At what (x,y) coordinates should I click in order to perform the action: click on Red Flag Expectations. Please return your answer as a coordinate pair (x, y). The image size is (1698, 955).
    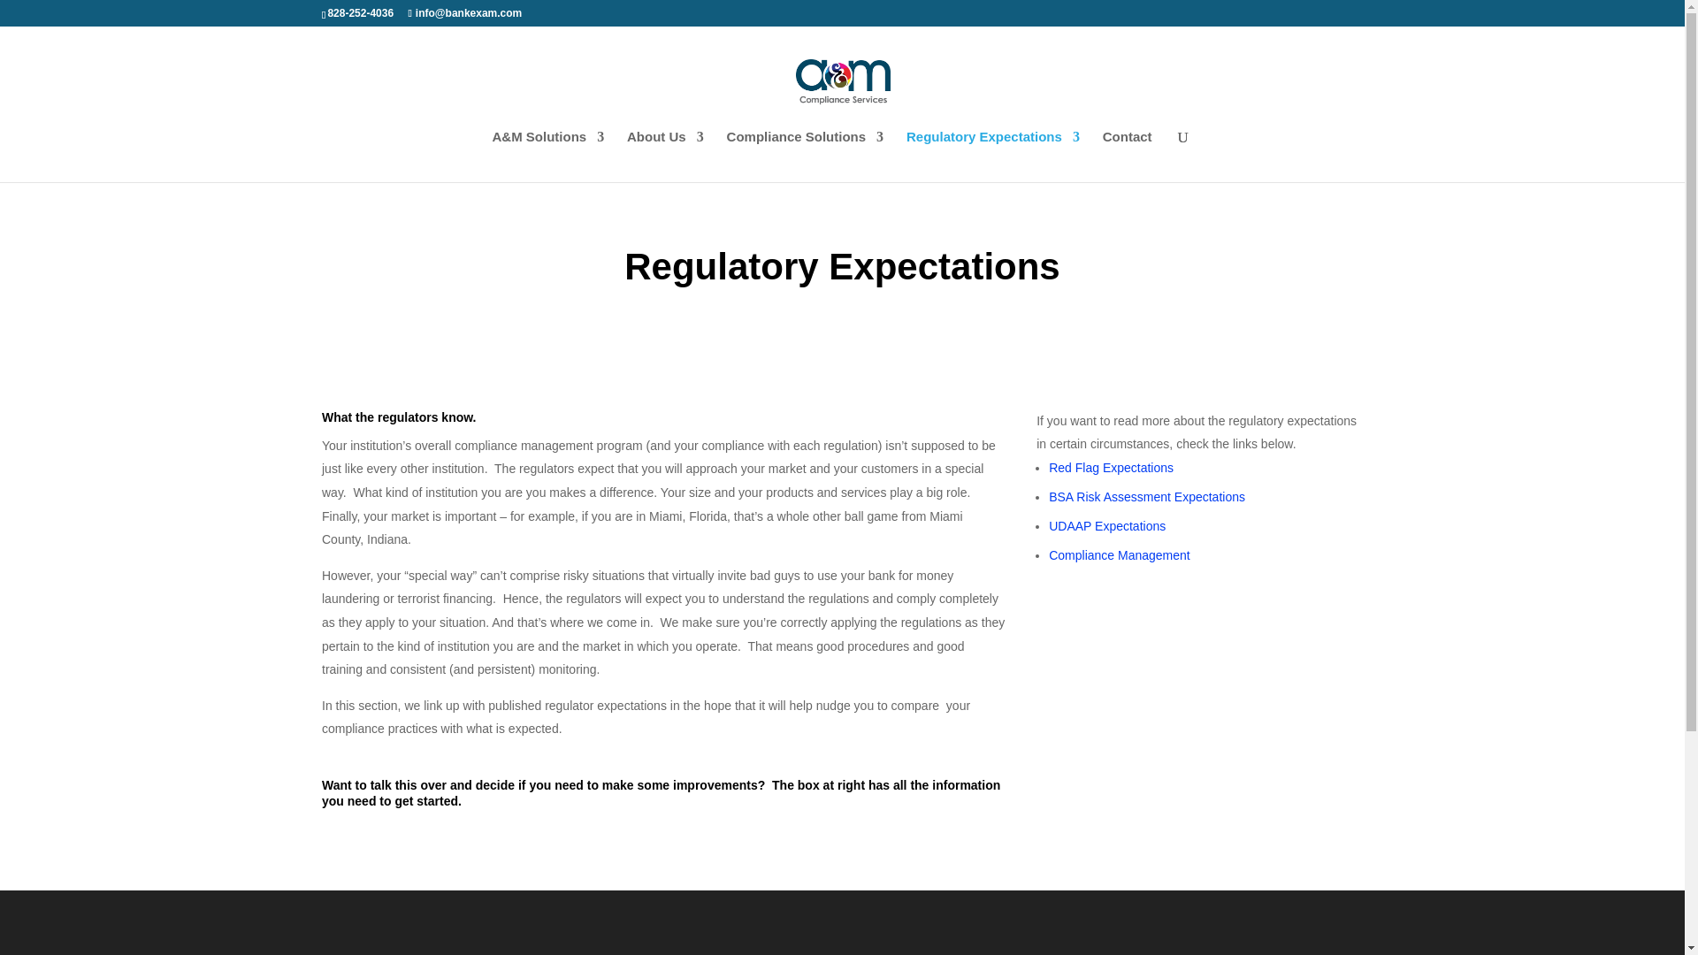
    Looking at the image, I should click on (1111, 467).